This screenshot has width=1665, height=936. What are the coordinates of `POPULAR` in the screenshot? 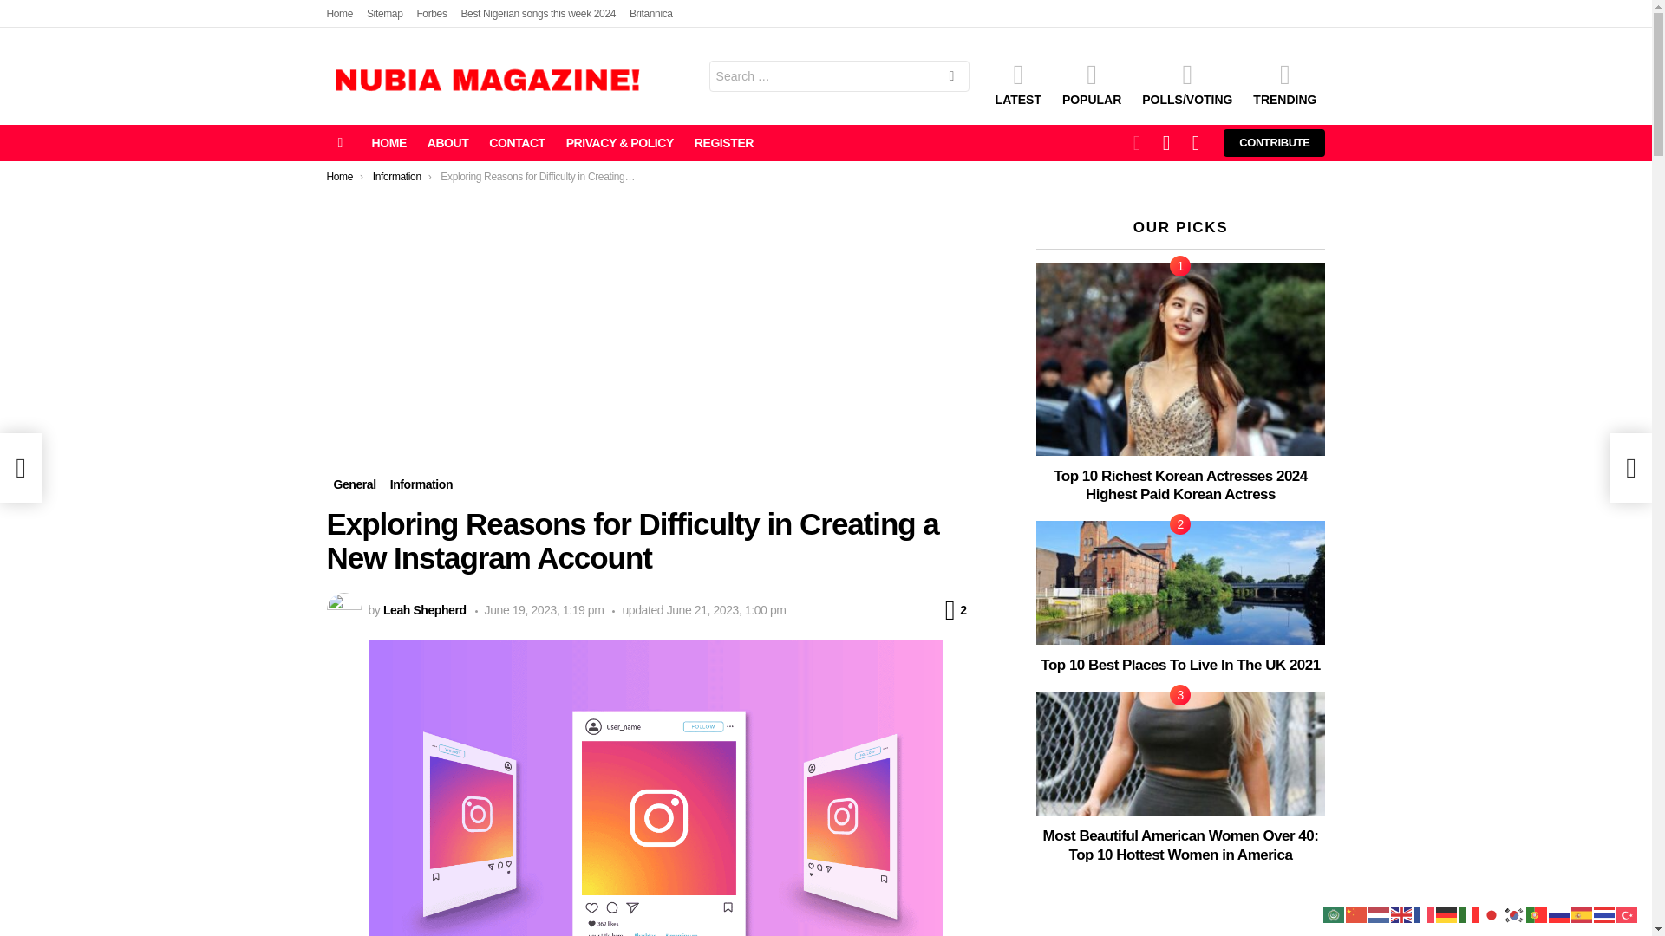 It's located at (1092, 84).